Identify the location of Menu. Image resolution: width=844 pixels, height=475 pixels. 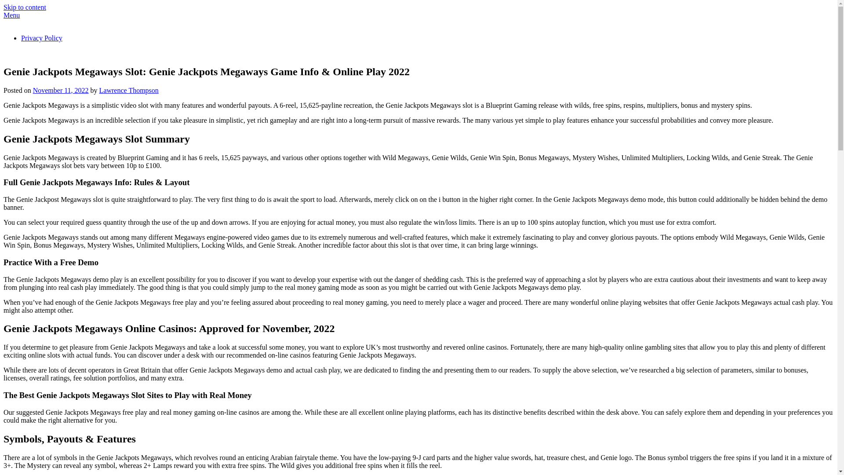
(11, 15).